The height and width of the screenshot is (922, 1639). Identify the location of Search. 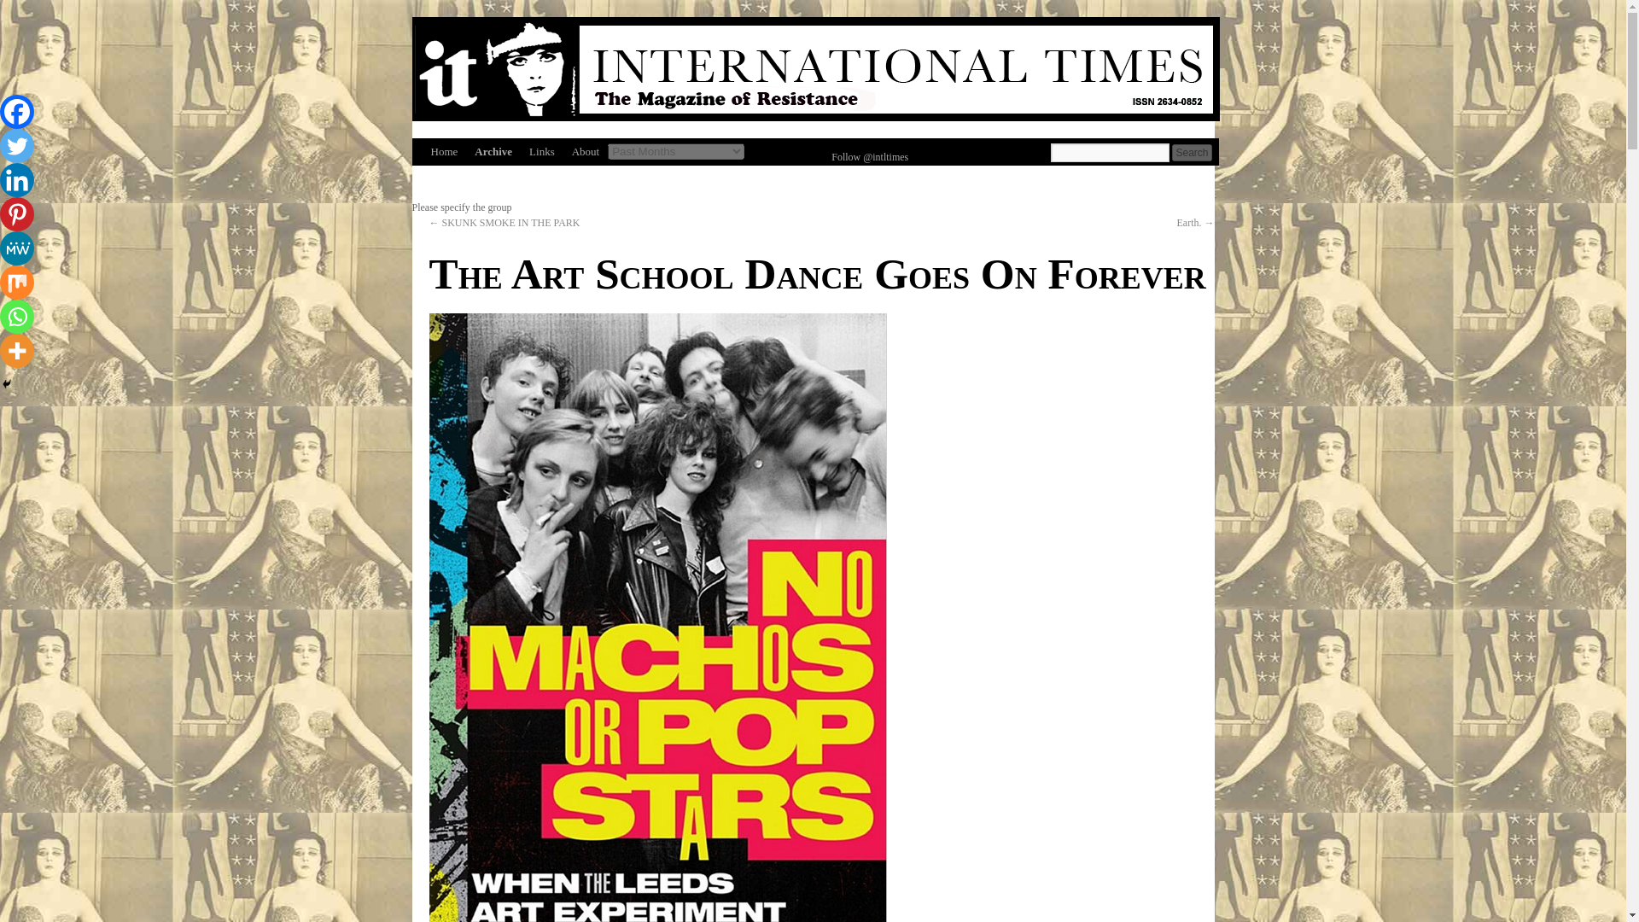
(1191, 152).